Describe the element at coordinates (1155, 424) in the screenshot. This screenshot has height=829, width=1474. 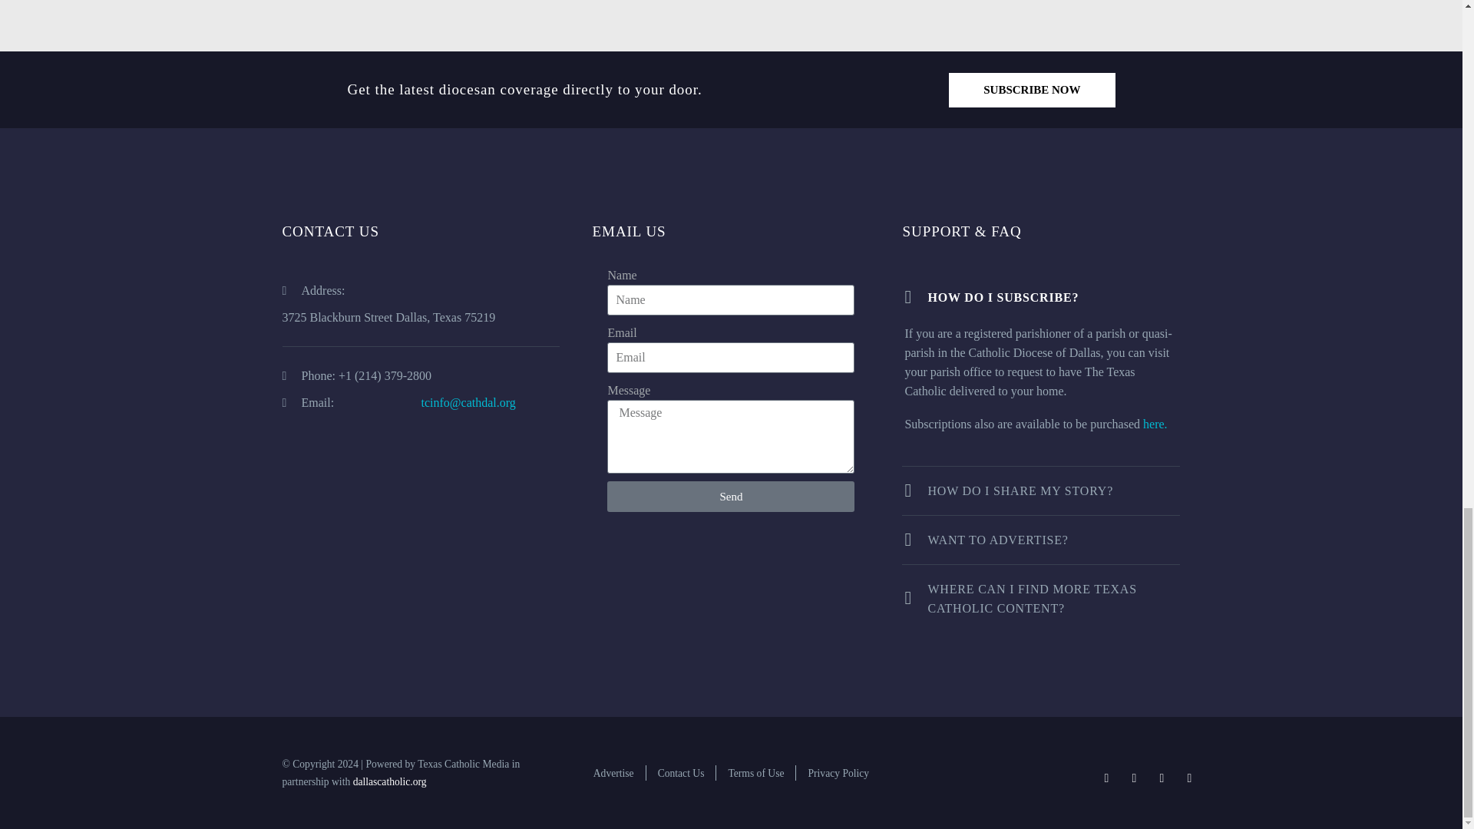
I see `here.` at that location.